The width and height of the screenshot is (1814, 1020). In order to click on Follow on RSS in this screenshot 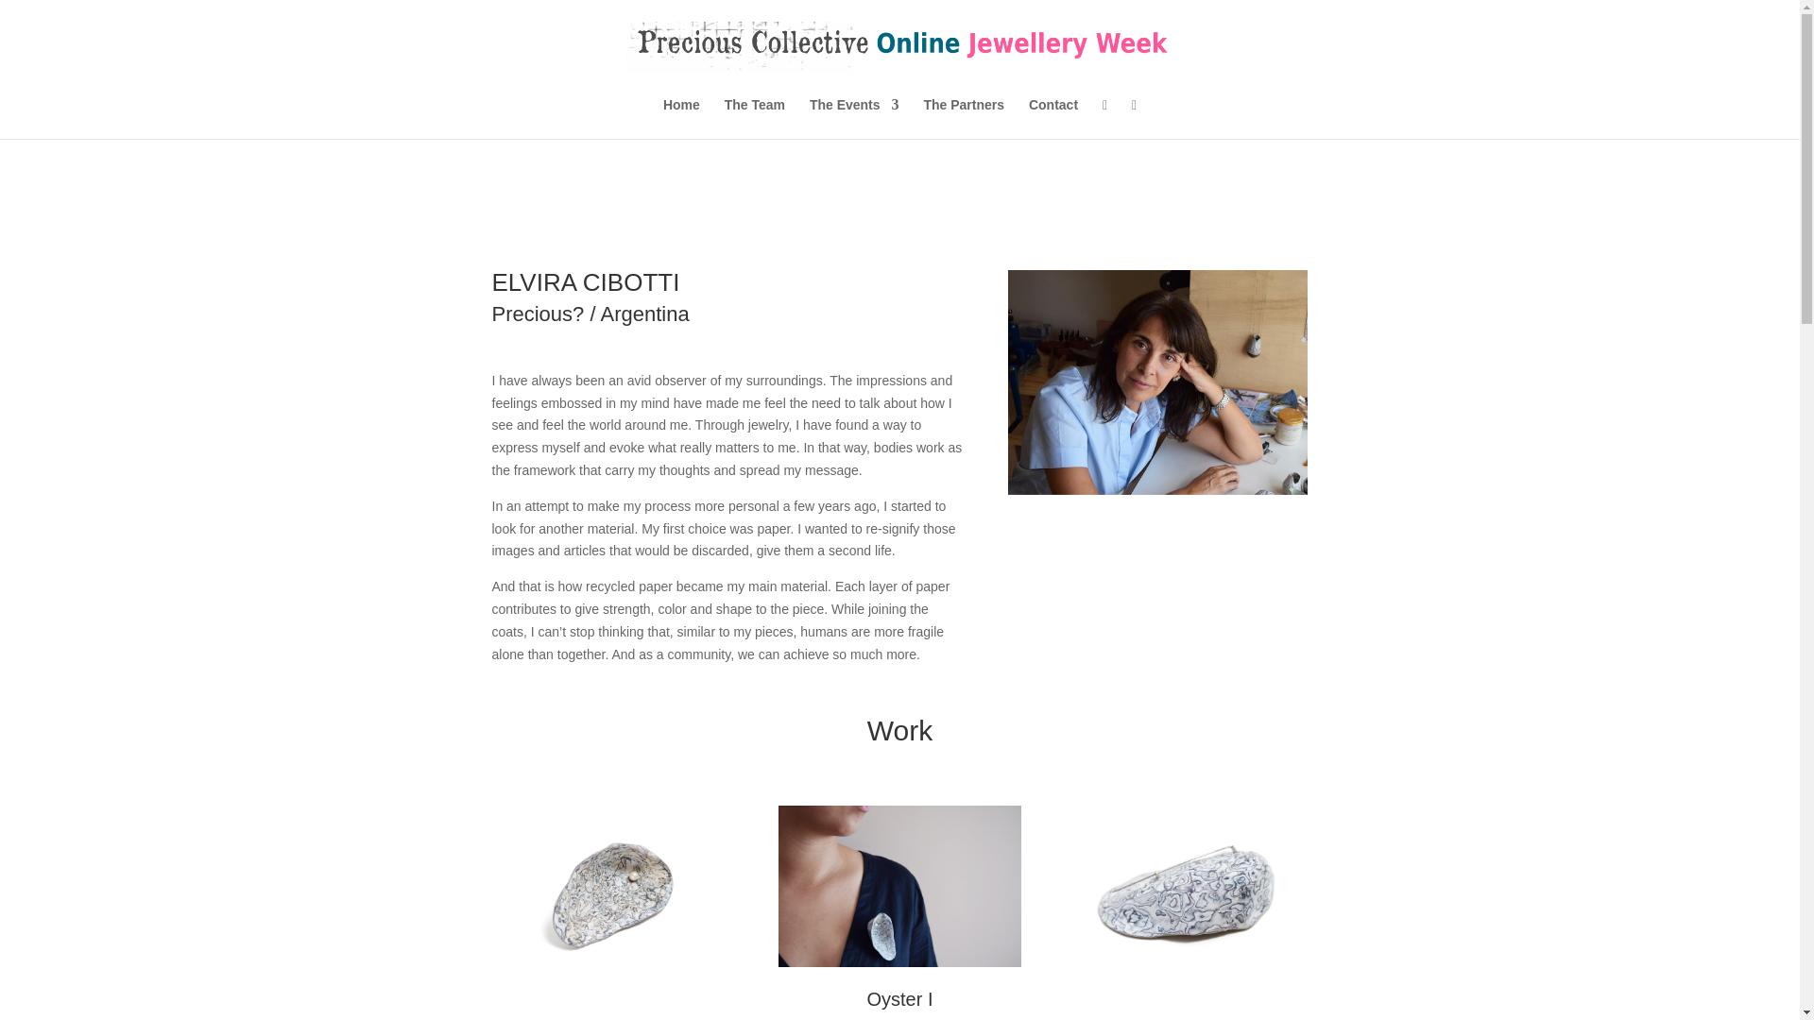, I will do `click(1292, 606)`.